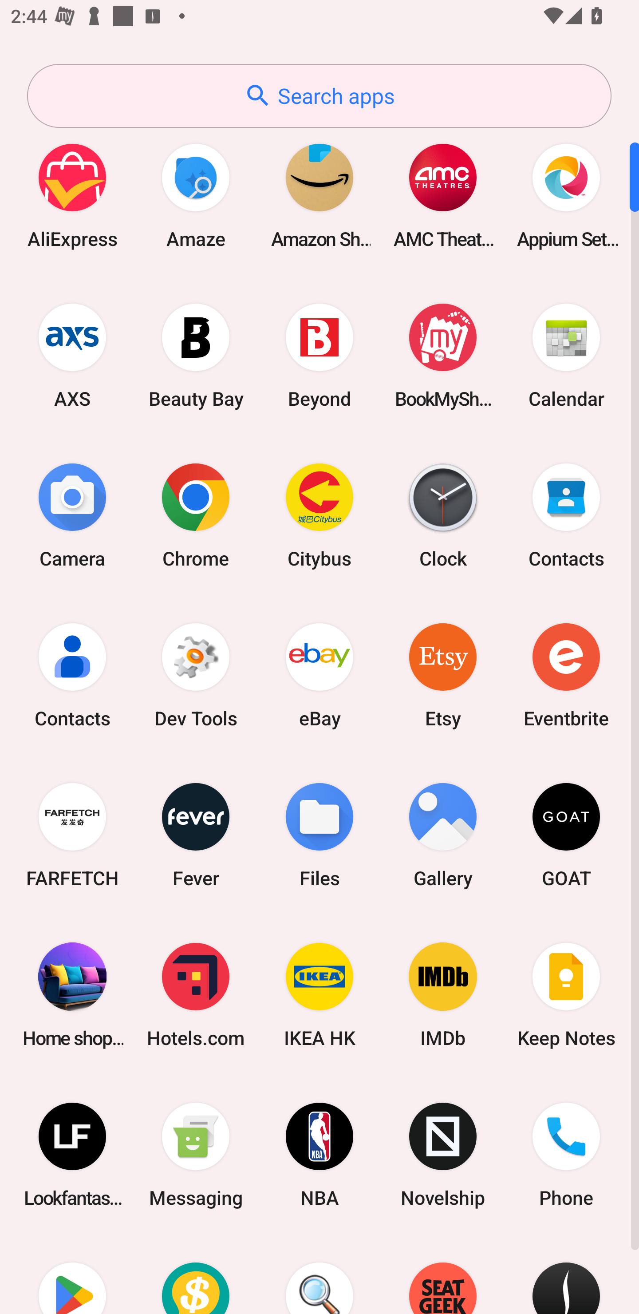 The width and height of the screenshot is (639, 1314). Describe the element at coordinates (319, 835) in the screenshot. I see `Files` at that location.